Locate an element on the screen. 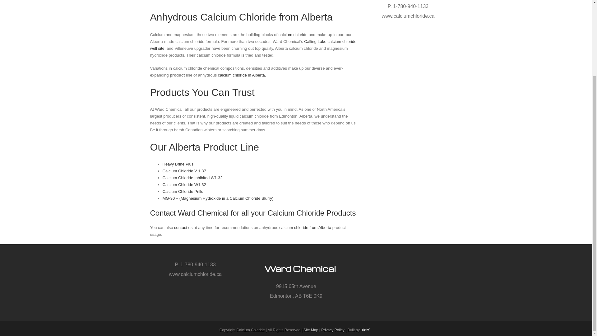 The height and width of the screenshot is (336, 597). Heavy Brine Plus is located at coordinates (178, 164).